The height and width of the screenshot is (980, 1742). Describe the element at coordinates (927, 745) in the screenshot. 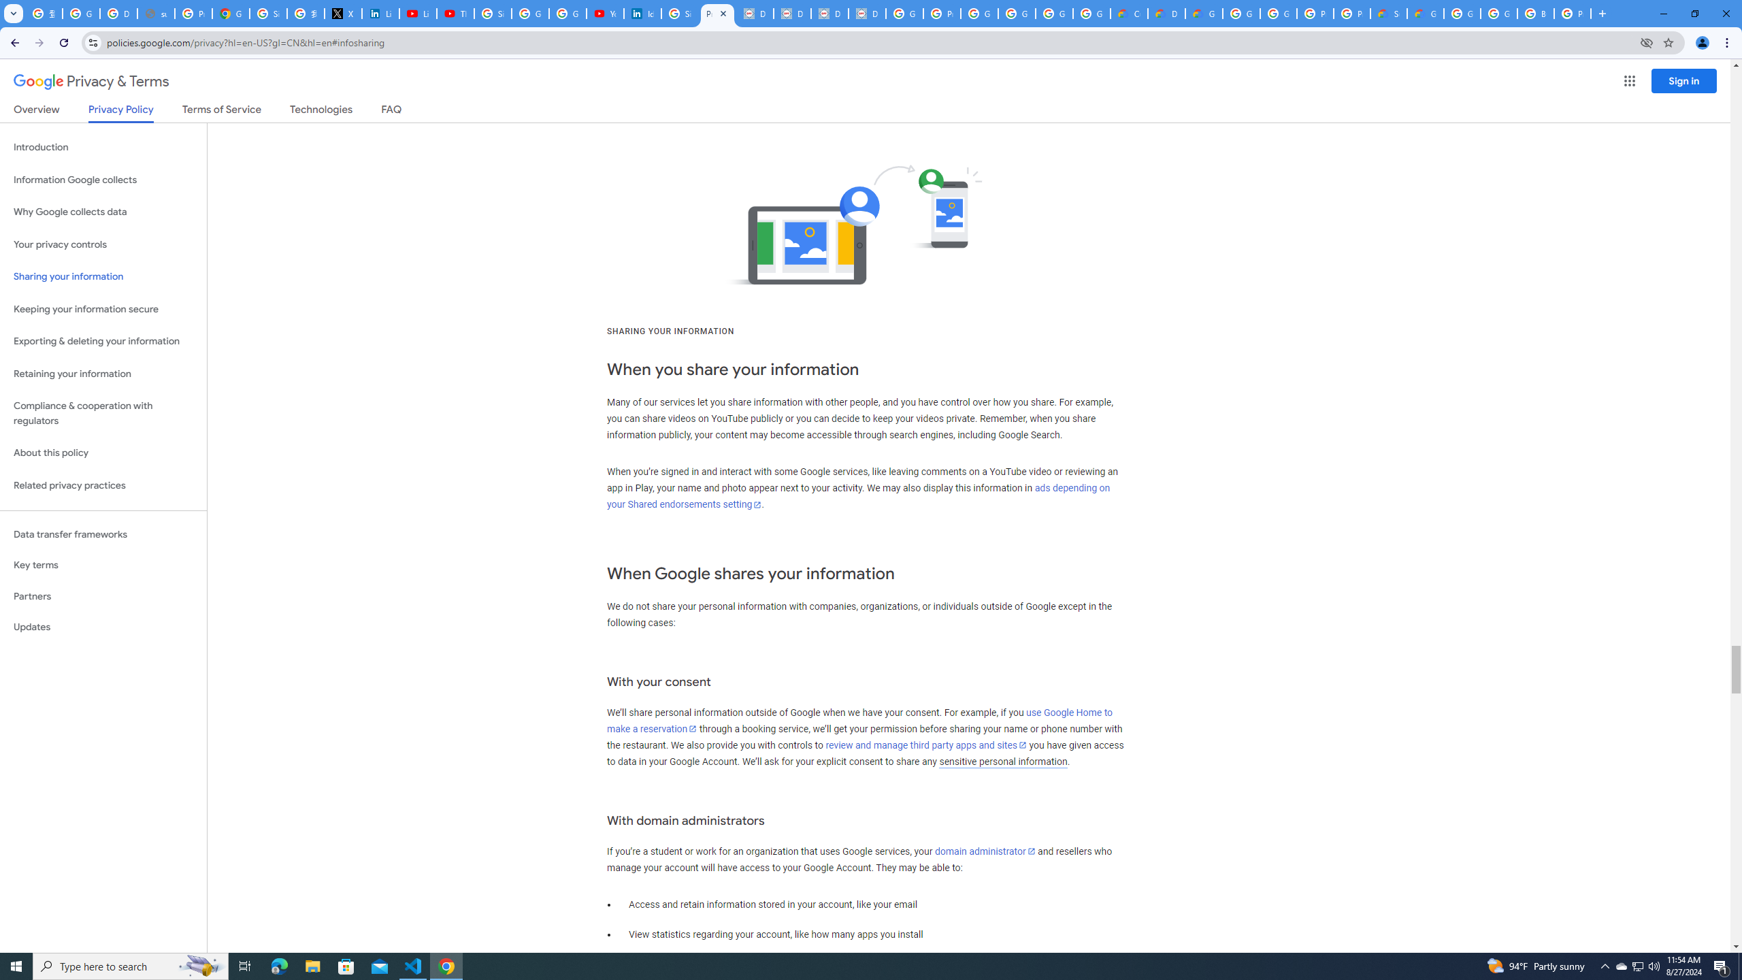

I see `review and manage third party apps and sites` at that location.